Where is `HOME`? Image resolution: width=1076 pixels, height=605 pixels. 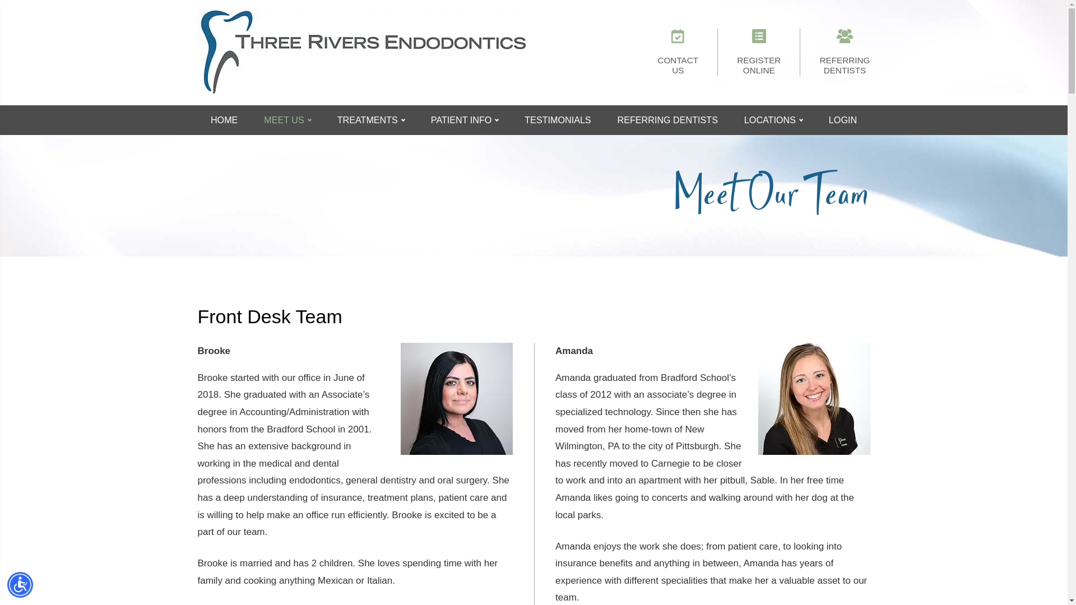 HOME is located at coordinates (224, 120).